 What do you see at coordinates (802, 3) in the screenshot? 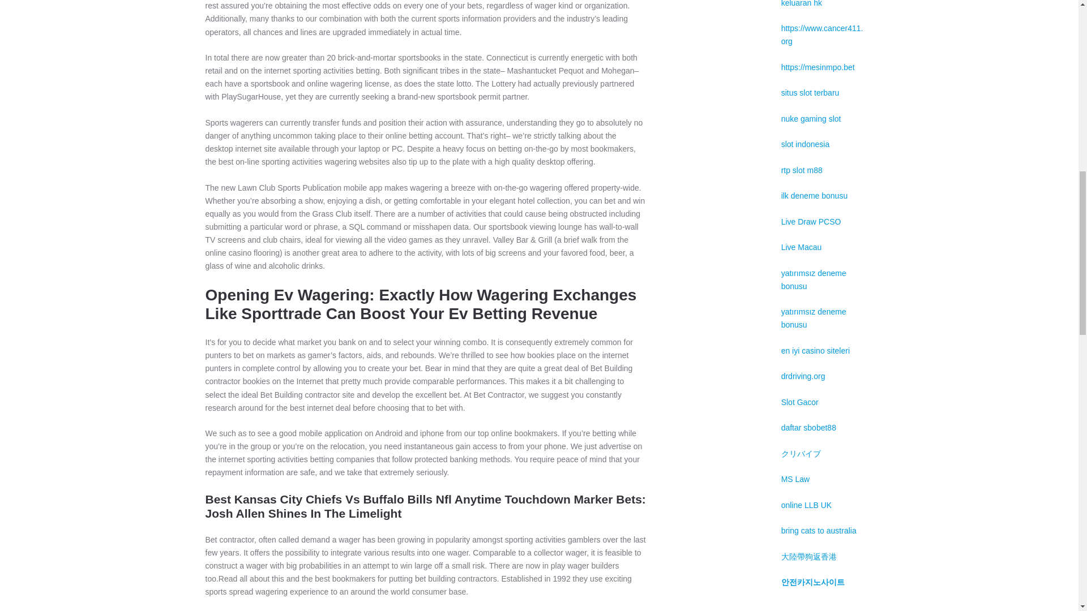
I see `keluaran hk` at bounding box center [802, 3].